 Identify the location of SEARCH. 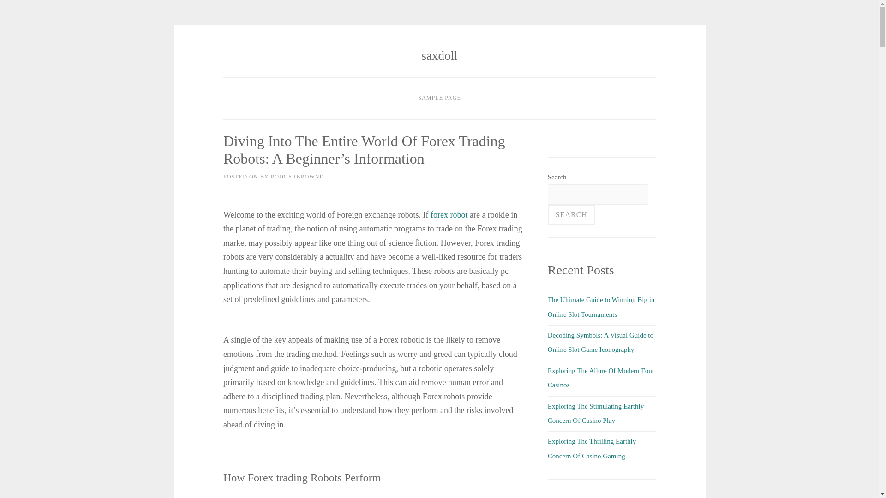
(571, 215).